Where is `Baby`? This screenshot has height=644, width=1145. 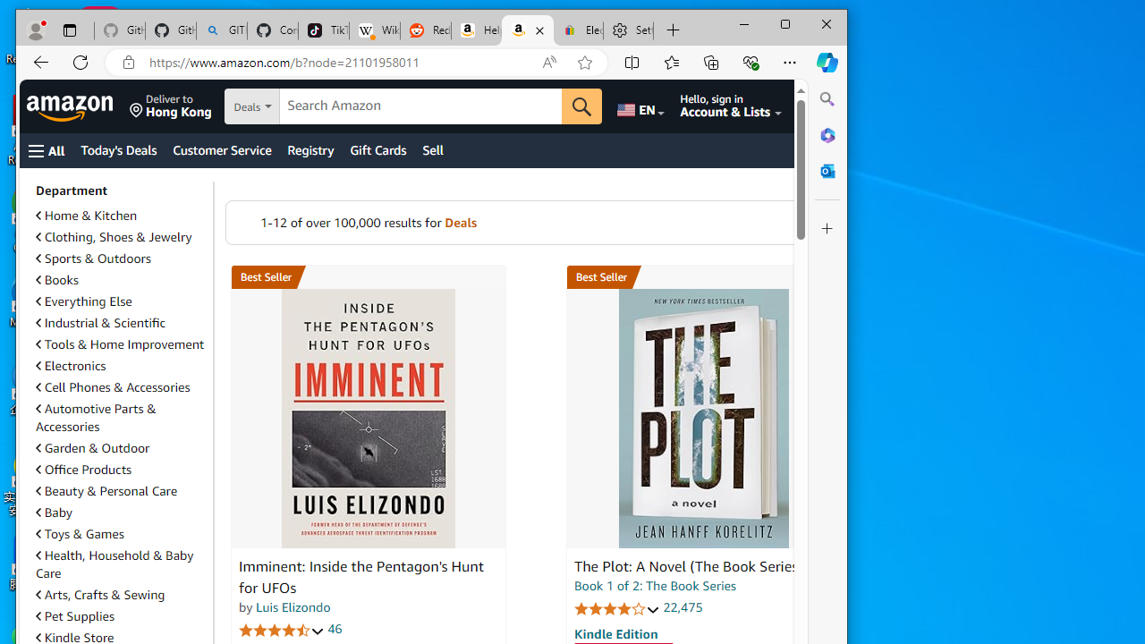
Baby is located at coordinates (121, 513).